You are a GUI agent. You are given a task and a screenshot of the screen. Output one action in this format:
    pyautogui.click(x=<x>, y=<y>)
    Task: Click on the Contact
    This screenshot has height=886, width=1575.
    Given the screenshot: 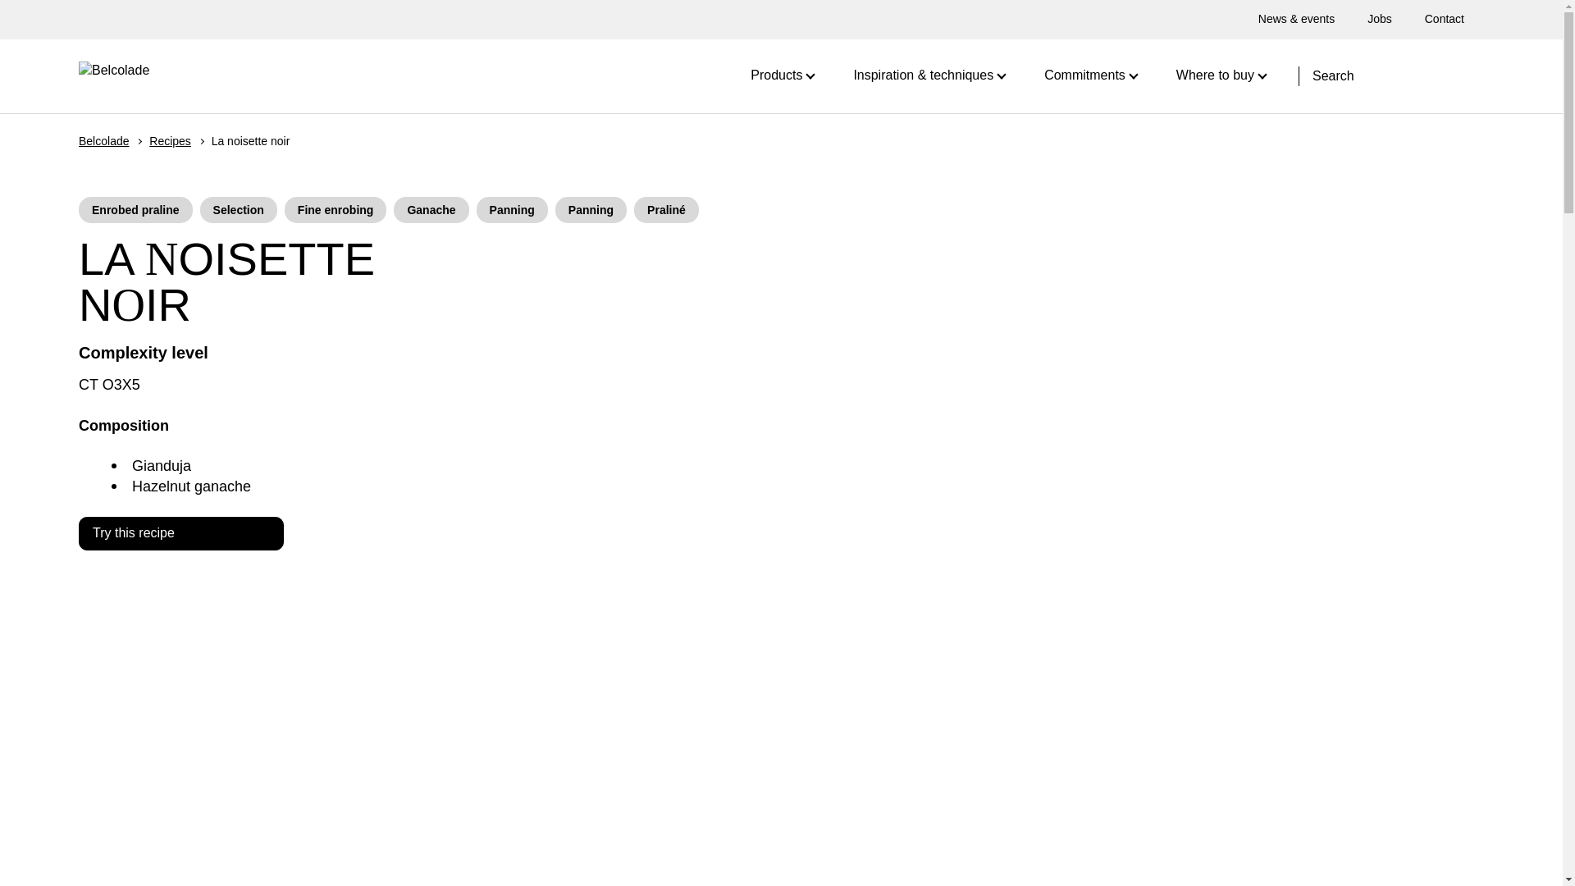 What is the action you would take?
    pyautogui.click(x=1445, y=19)
    